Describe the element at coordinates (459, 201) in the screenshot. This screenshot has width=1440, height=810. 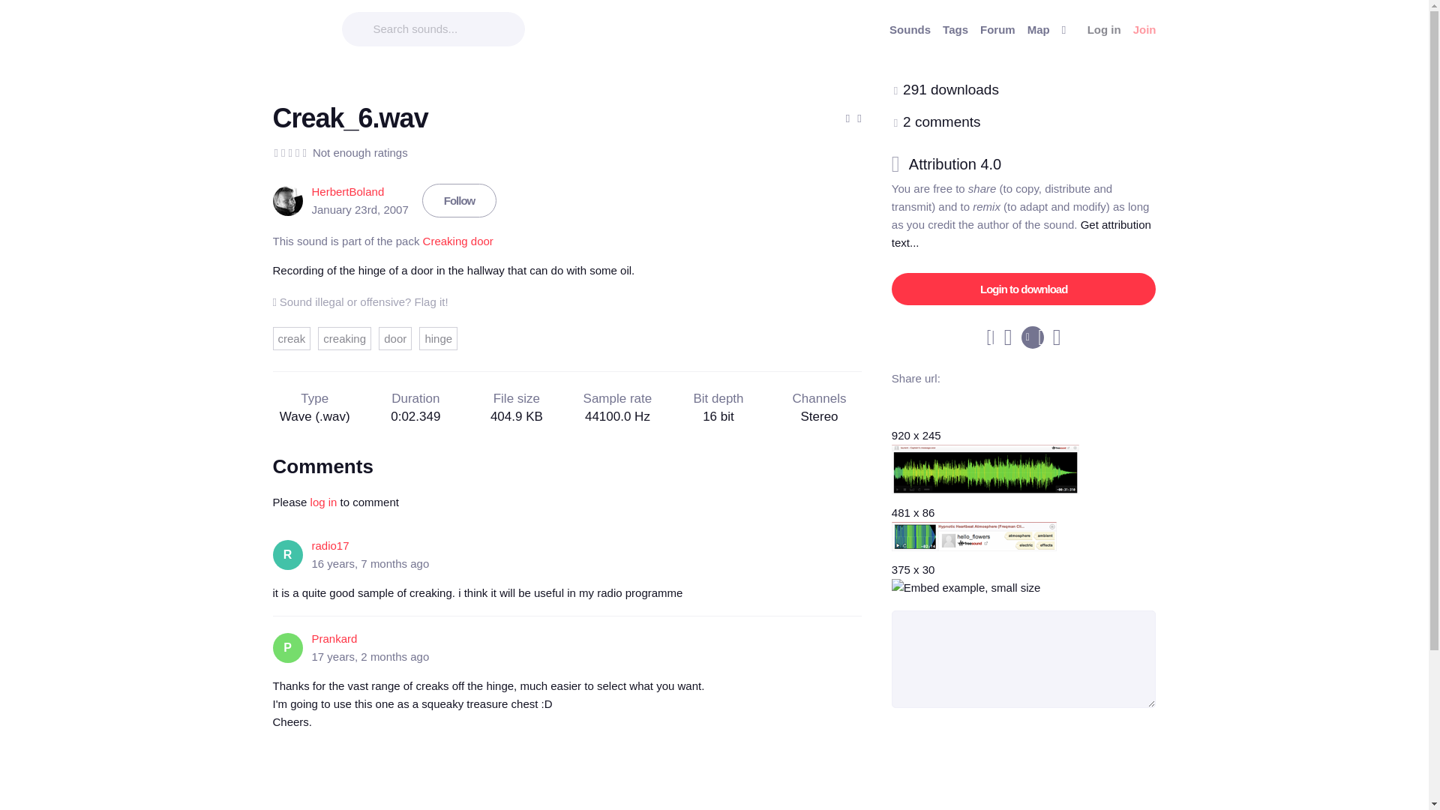
I see `Follow` at that location.